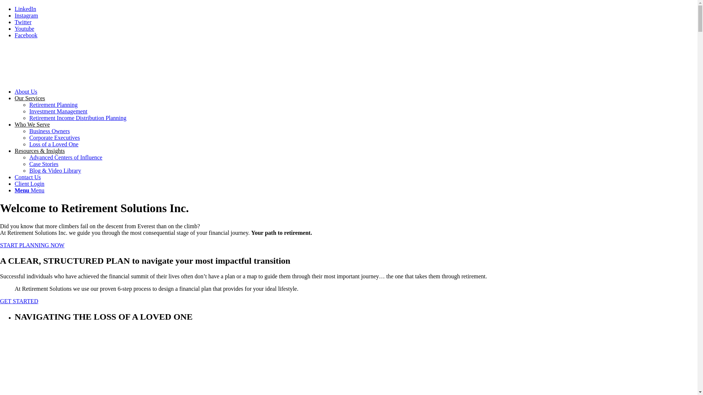 Image resolution: width=703 pixels, height=395 pixels. Describe the element at coordinates (54, 144) in the screenshot. I see `Loss of a Loved One` at that location.